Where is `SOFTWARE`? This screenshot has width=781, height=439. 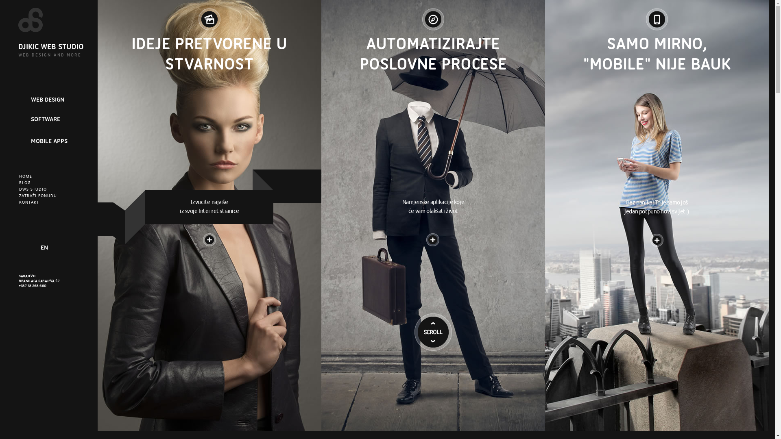 SOFTWARE is located at coordinates (46, 119).